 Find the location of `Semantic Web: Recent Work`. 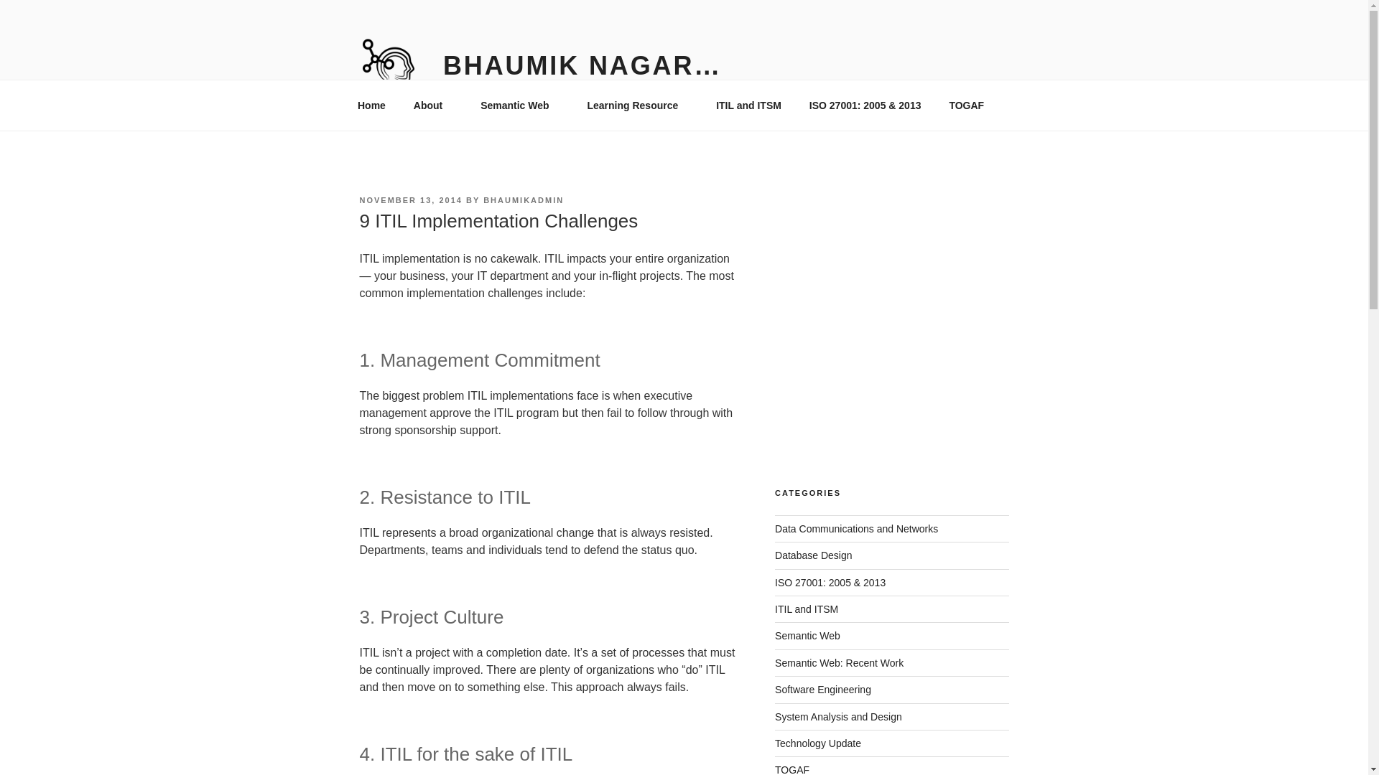

Semantic Web: Recent Work is located at coordinates (839, 663).